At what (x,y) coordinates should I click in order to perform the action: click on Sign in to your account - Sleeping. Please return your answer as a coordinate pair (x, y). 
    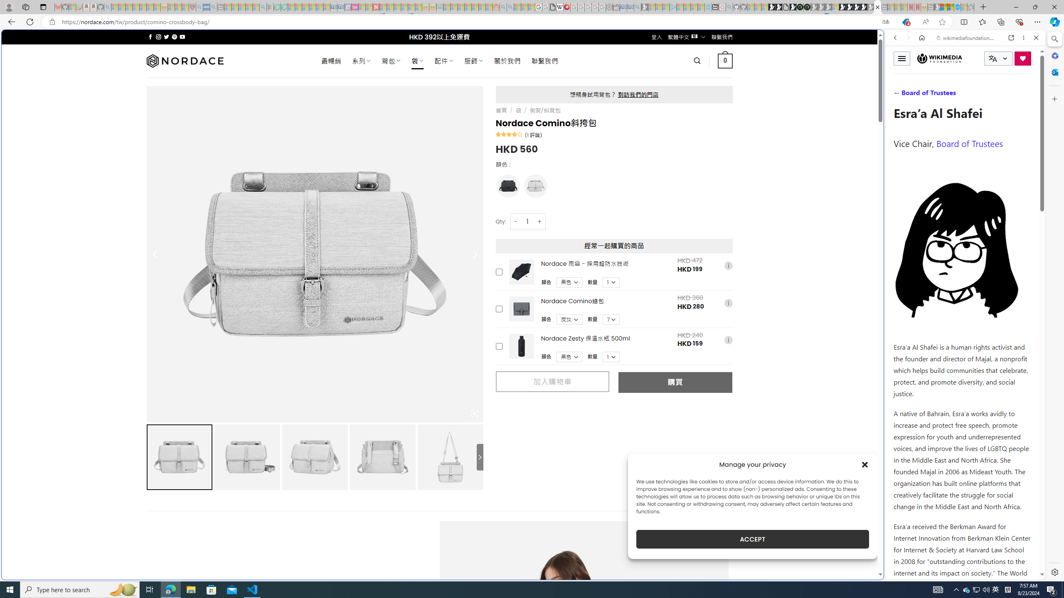
    Looking at the image, I should click on (835, 7).